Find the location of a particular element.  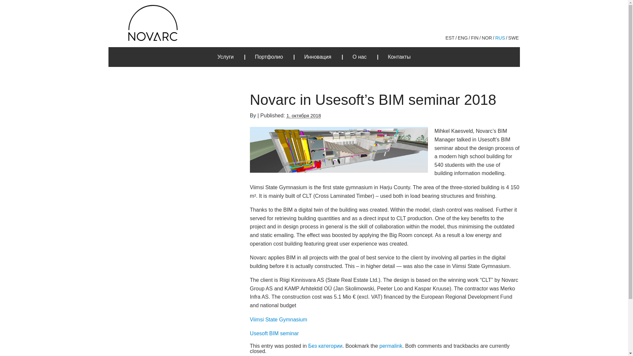

FIN is located at coordinates (475, 38).